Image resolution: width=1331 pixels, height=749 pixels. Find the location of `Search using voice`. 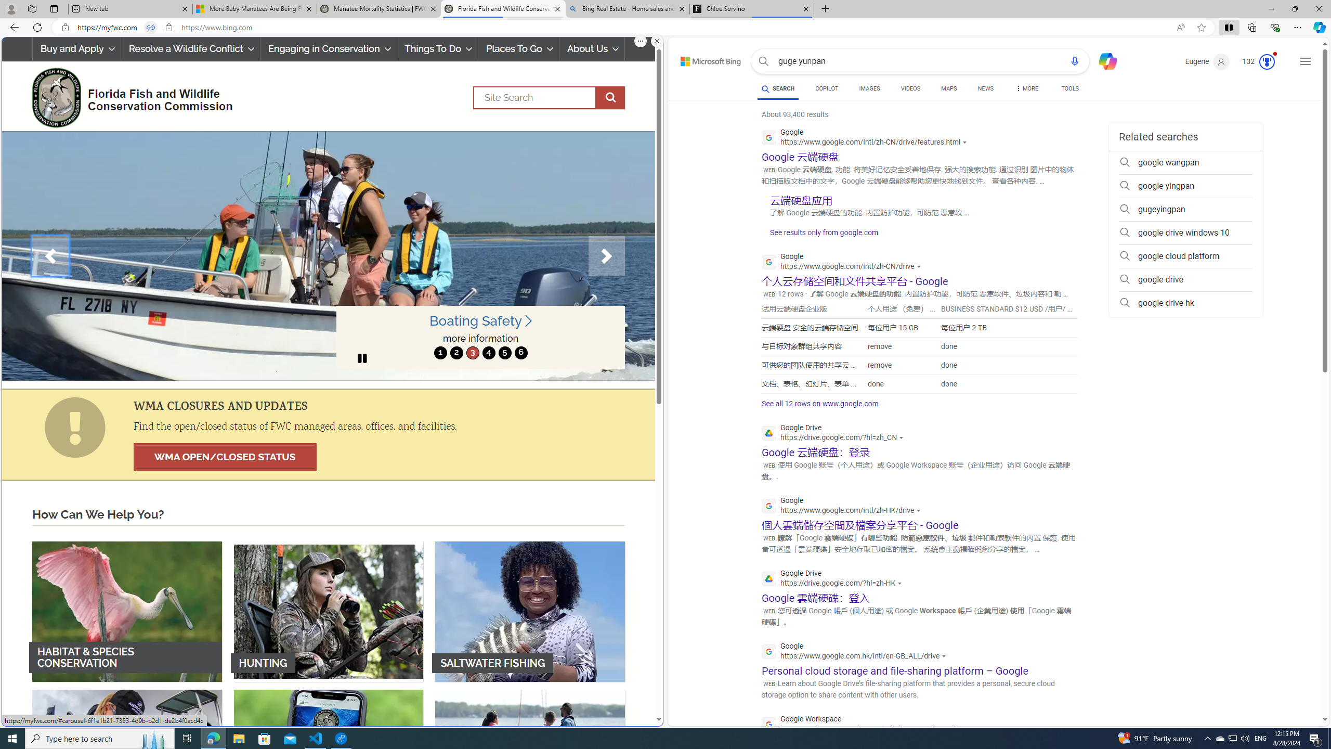

Search using voice is located at coordinates (1074, 61).